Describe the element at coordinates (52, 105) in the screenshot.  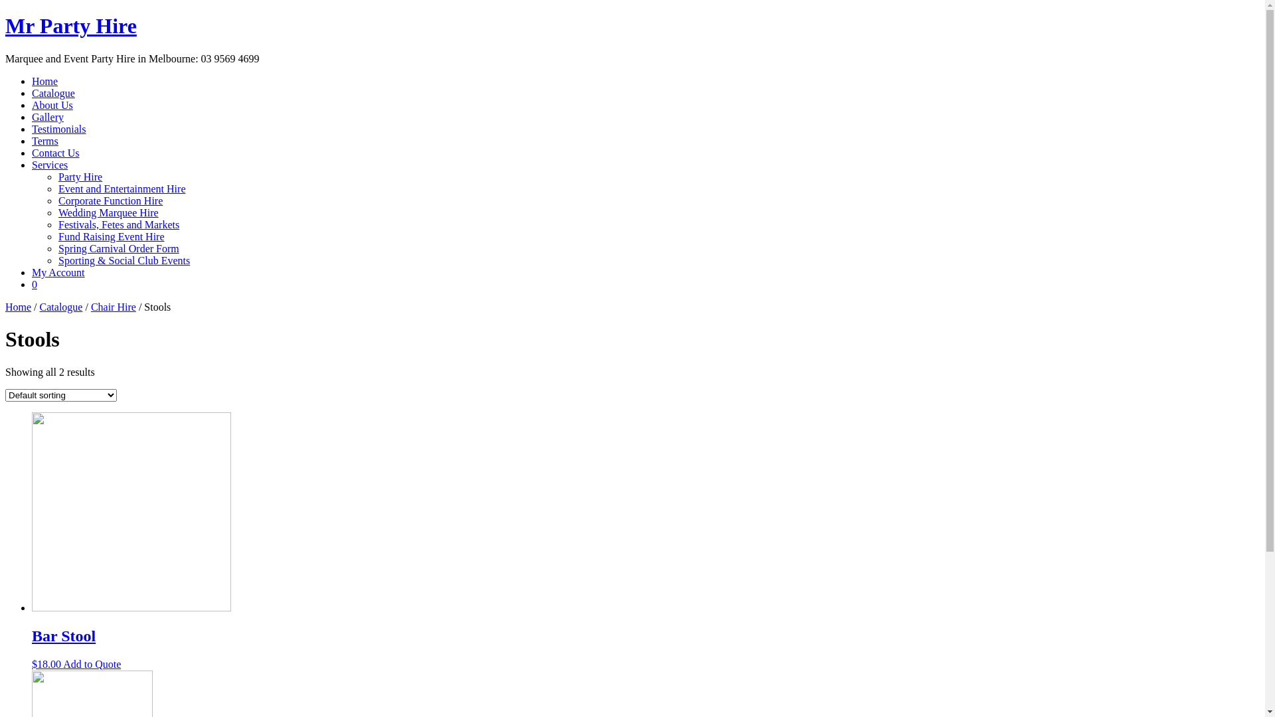
I see `About Us` at that location.